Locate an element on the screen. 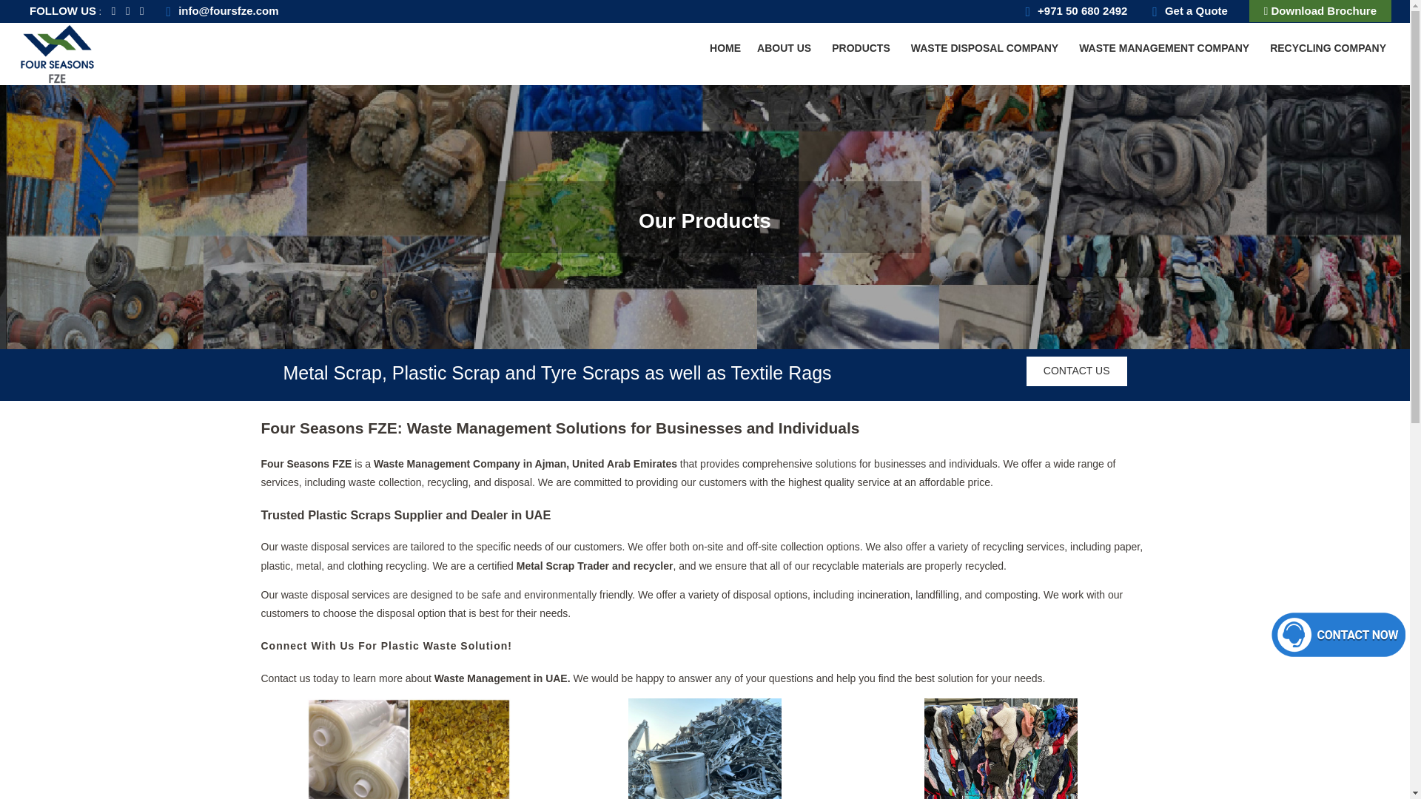  Get a Quote is located at coordinates (725, 49).